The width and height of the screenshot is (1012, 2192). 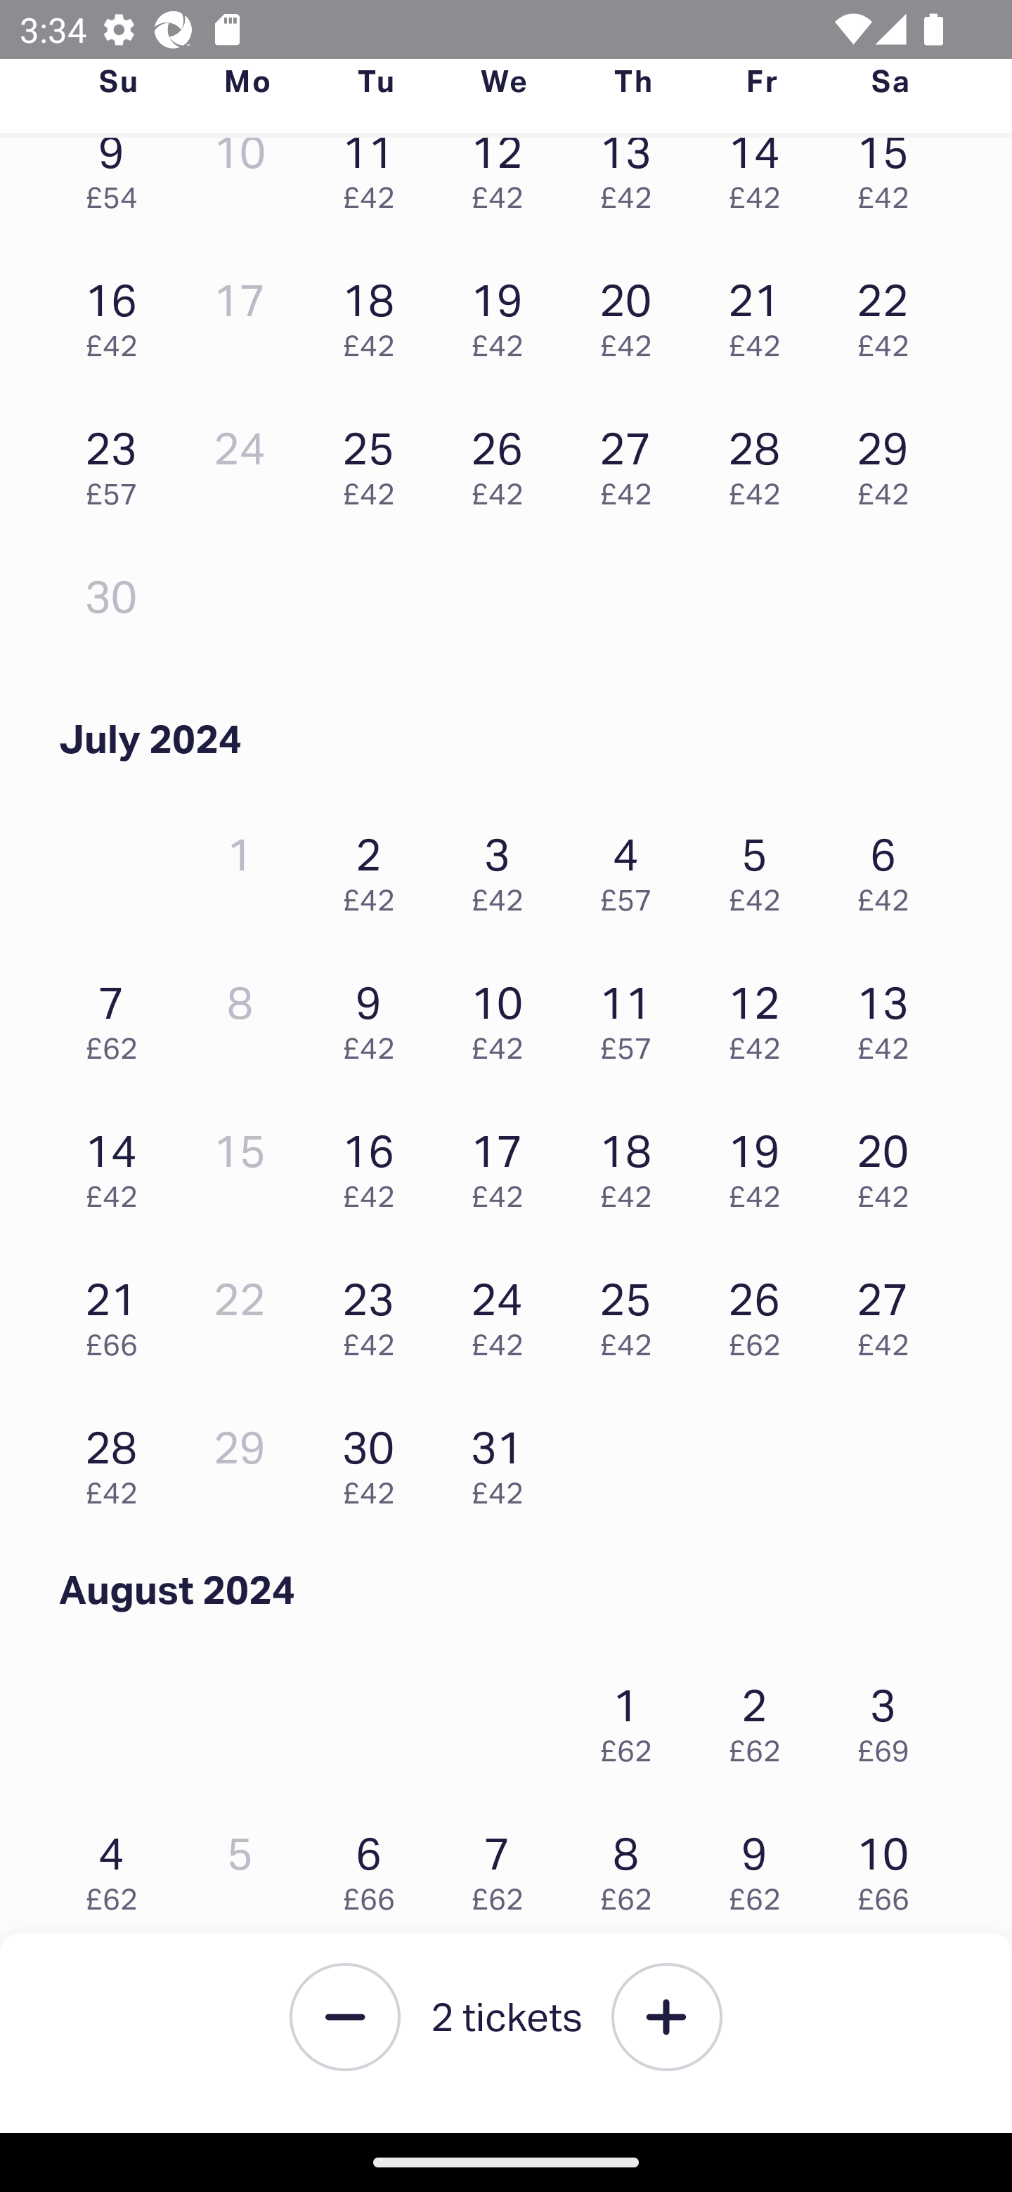 What do you see at coordinates (505, 1016) in the screenshot?
I see `10 £42` at bounding box center [505, 1016].